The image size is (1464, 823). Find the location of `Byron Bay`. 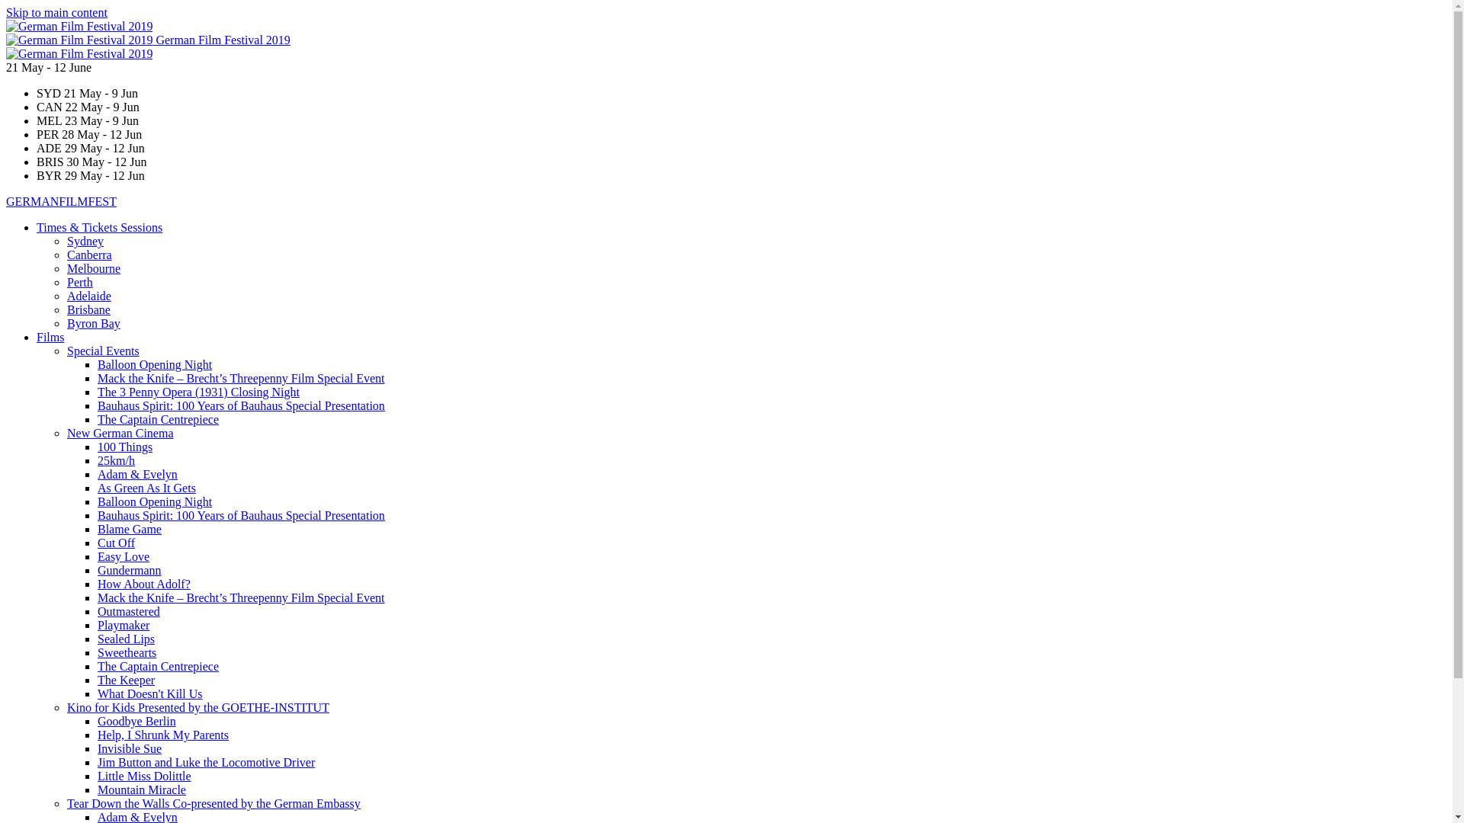

Byron Bay is located at coordinates (94, 323).